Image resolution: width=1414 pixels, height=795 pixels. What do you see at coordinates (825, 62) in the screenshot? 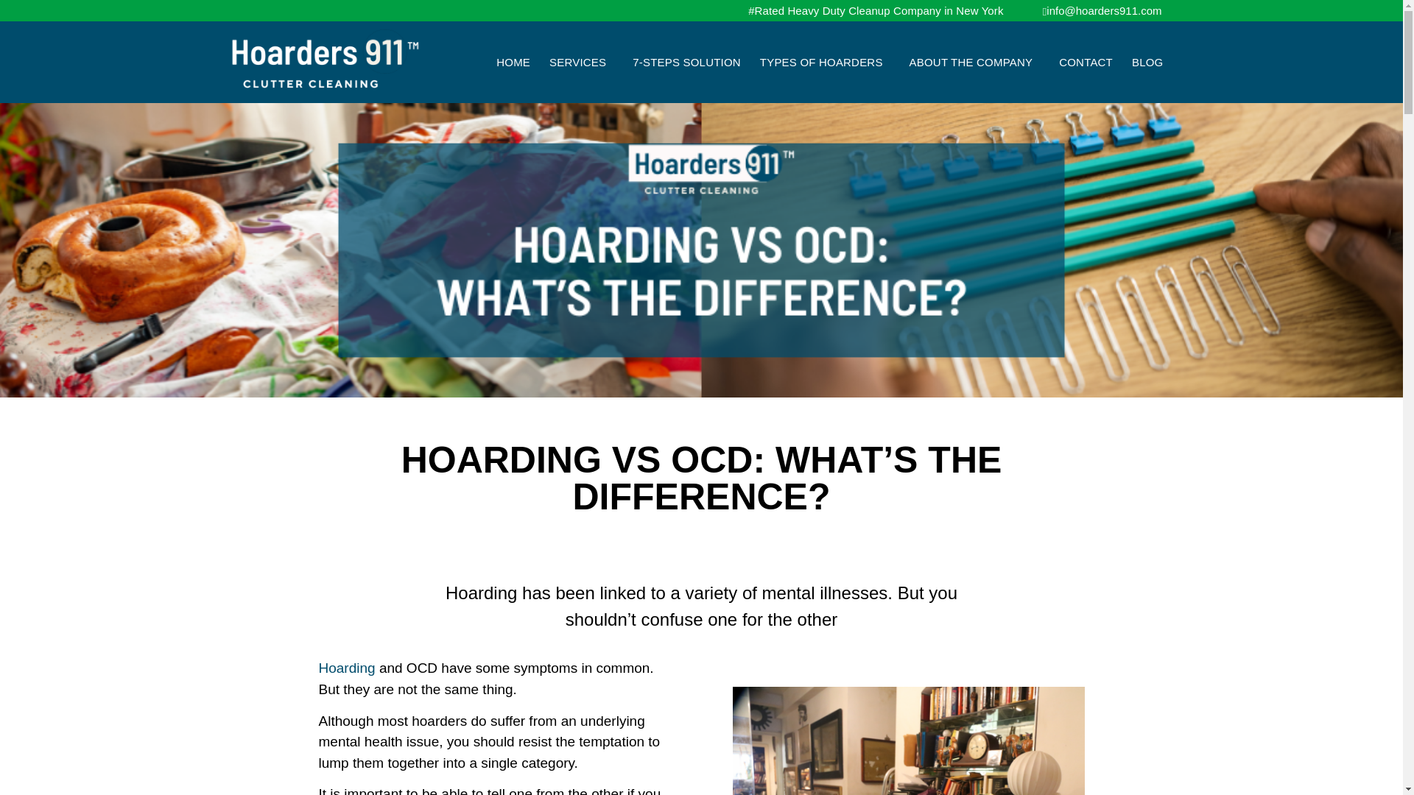
I see `TYPES OF HOARDERS` at bounding box center [825, 62].